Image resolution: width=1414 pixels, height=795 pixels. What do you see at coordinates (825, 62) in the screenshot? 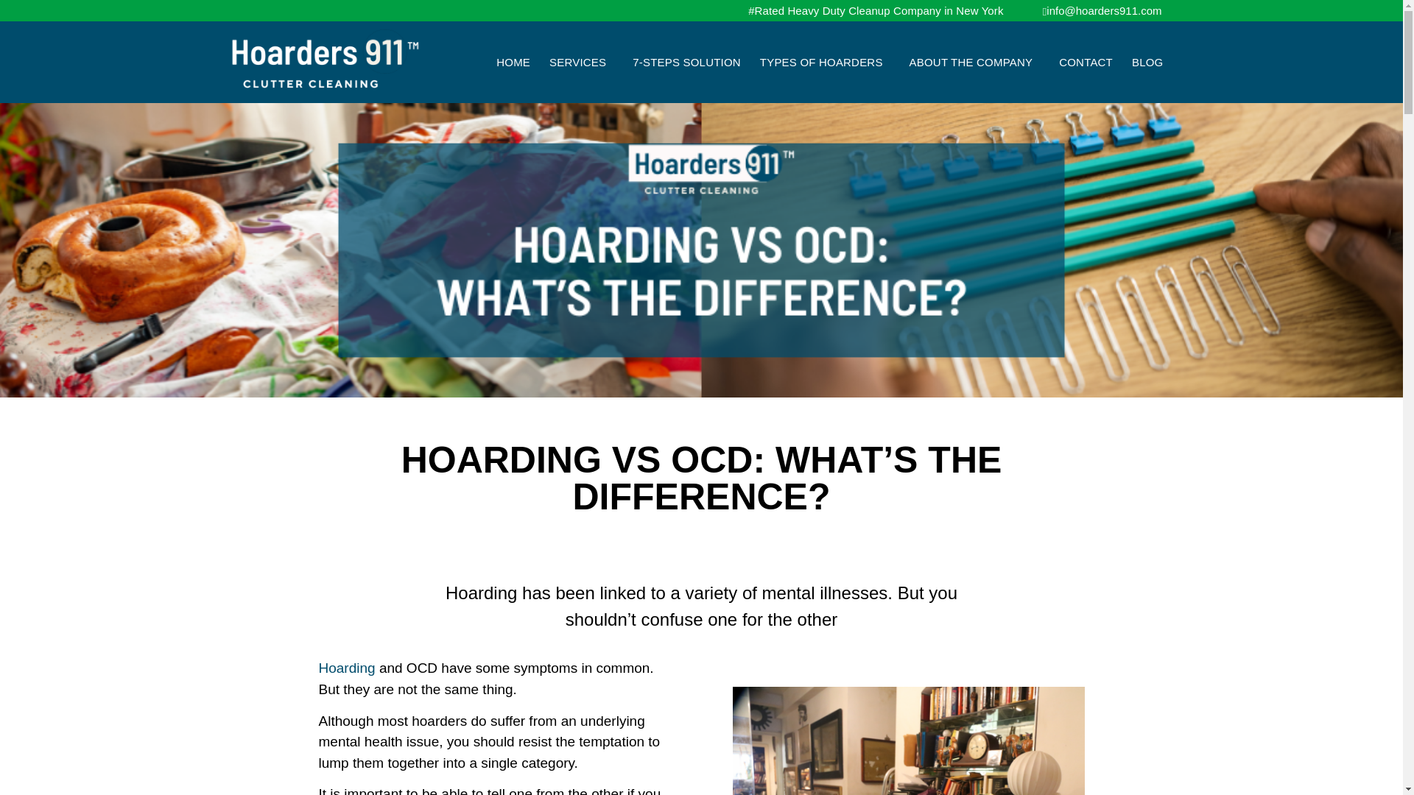
I see `TYPES OF HOARDERS` at bounding box center [825, 62].